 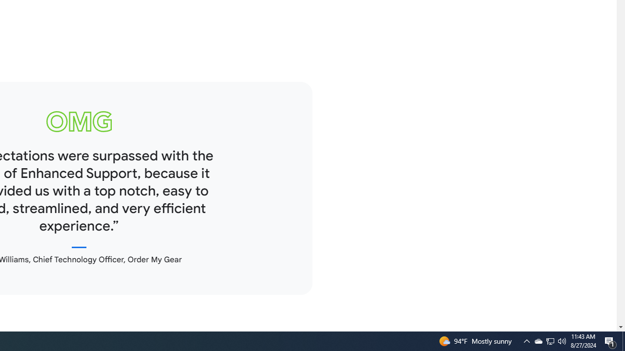 I want to click on omg logo, so click(x=79, y=121).